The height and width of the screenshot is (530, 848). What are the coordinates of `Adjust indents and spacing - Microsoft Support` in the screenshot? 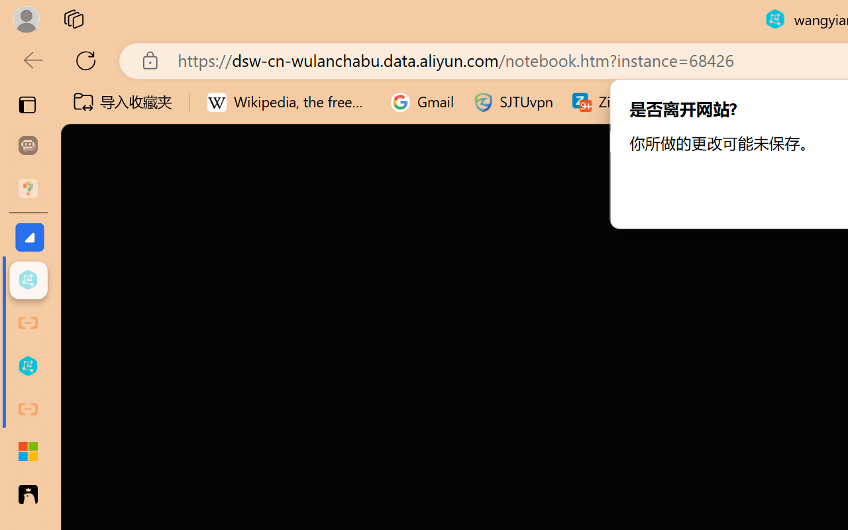 It's located at (28, 452).